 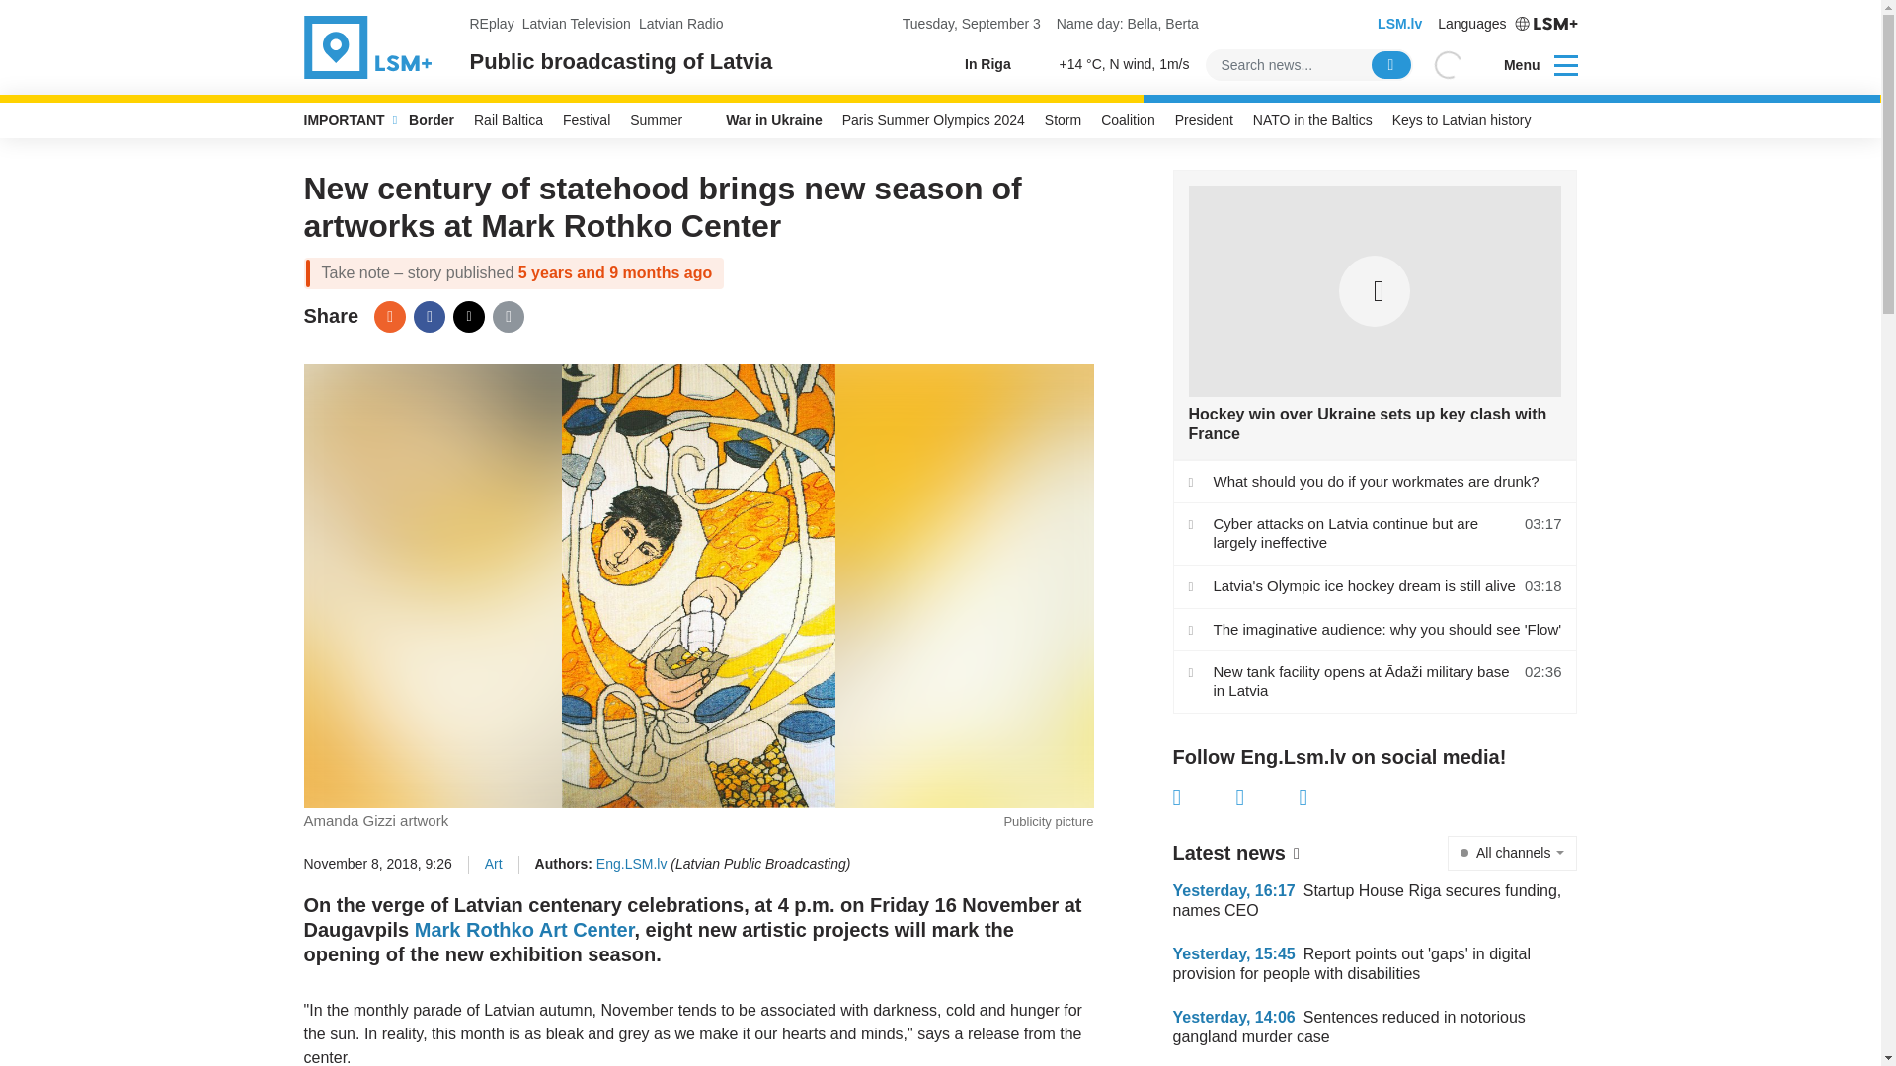 I want to click on Festival, so click(x=587, y=120).